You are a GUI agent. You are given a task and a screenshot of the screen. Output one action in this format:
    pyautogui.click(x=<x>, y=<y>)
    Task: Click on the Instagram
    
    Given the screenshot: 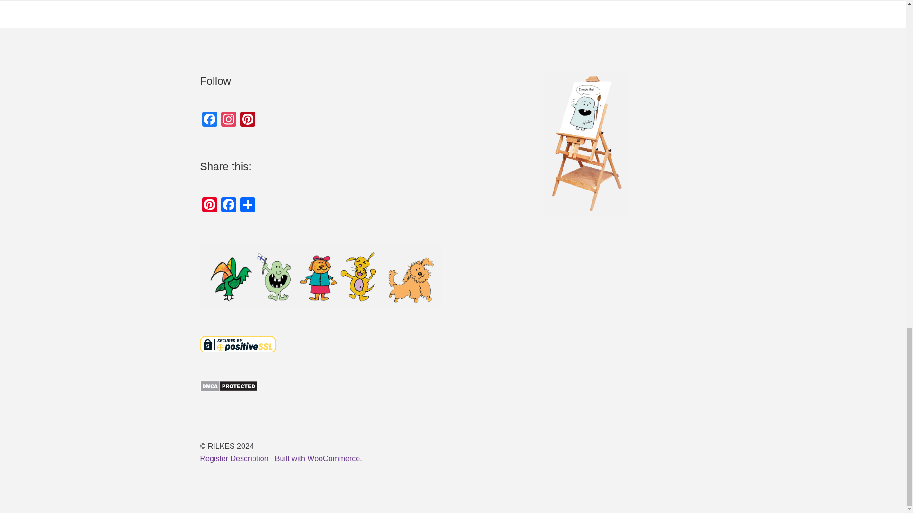 What is the action you would take?
    pyautogui.click(x=228, y=121)
    